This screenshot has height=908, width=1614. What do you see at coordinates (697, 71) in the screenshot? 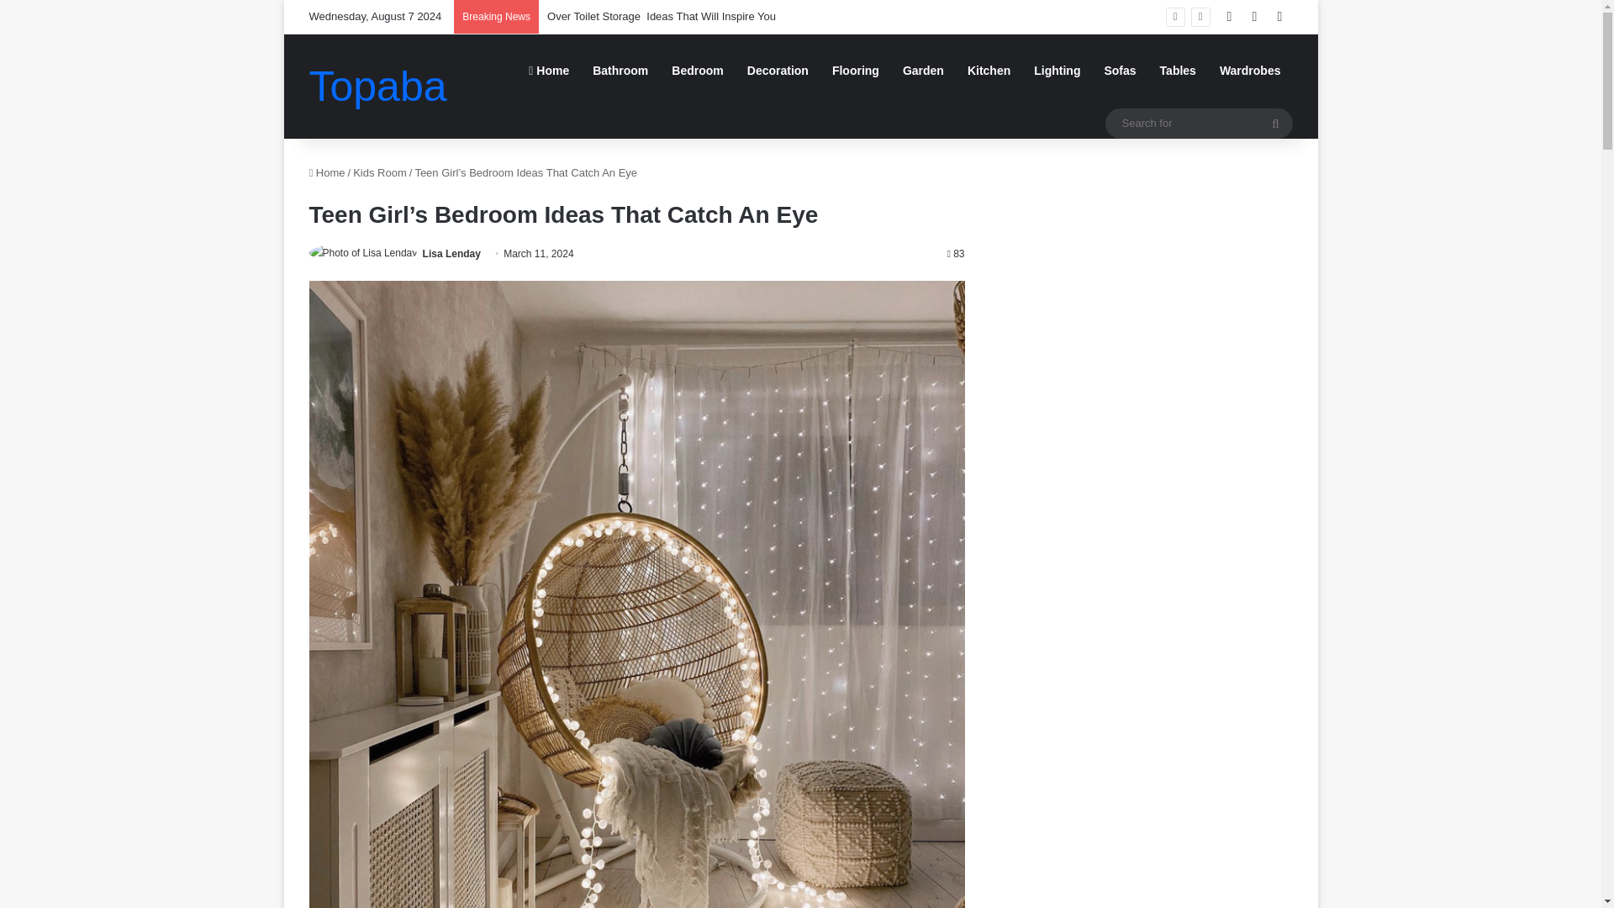
I see `Bedroom` at bounding box center [697, 71].